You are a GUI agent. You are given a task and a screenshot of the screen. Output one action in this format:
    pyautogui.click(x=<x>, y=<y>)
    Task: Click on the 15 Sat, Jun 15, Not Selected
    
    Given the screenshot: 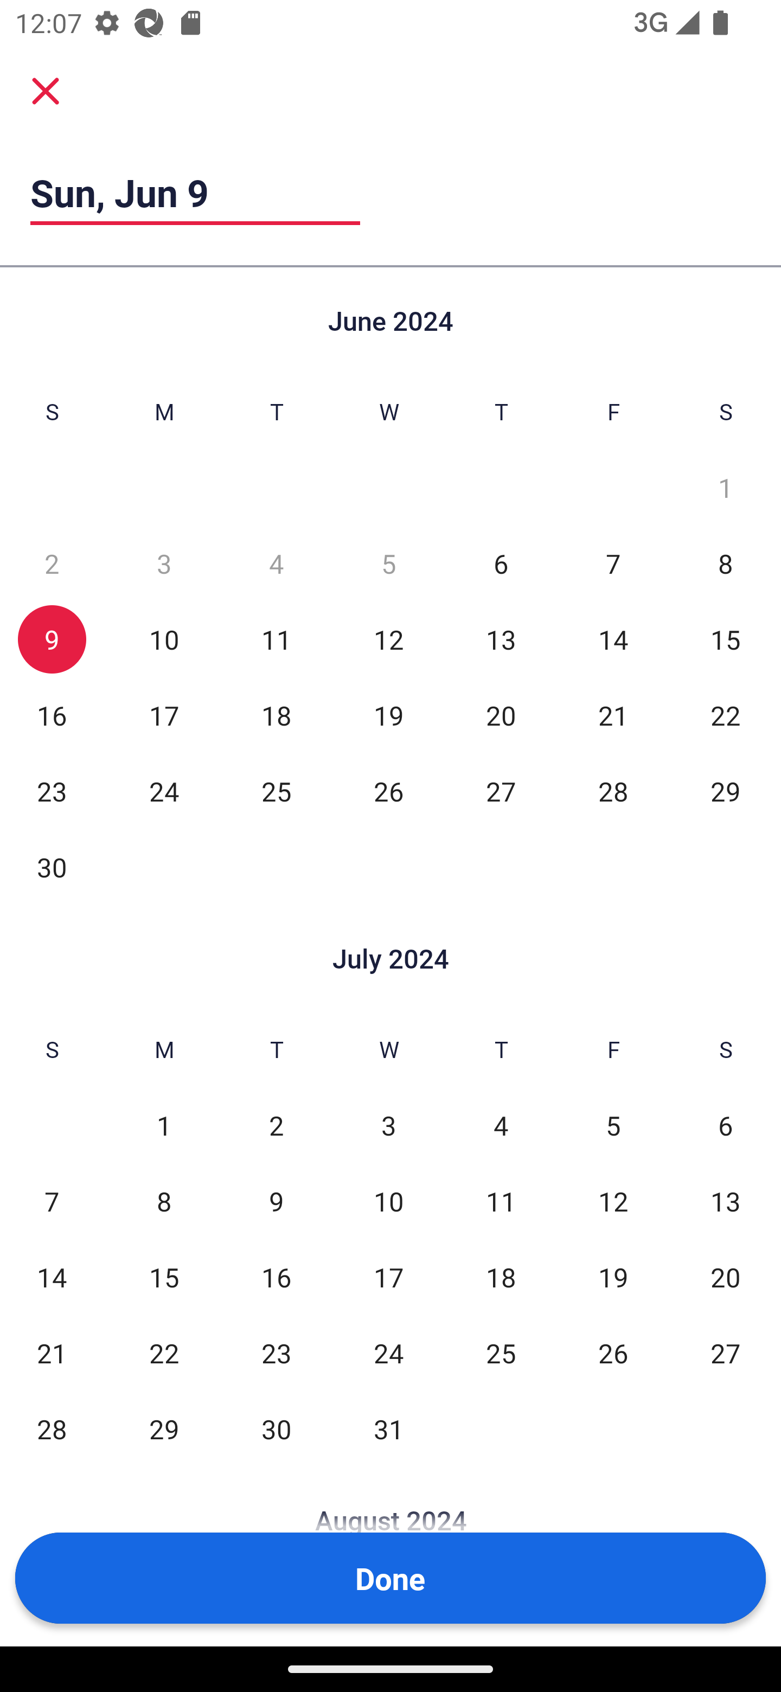 What is the action you would take?
    pyautogui.click(x=726, y=639)
    